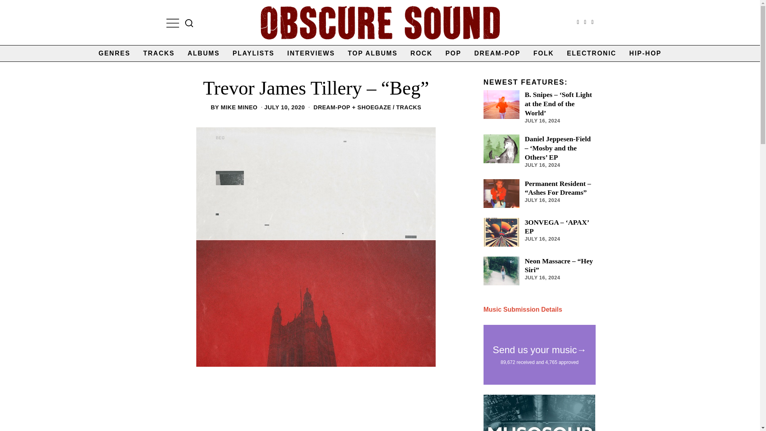 Image resolution: width=766 pixels, height=431 pixels. I want to click on ELECTRONIC, so click(592, 53).